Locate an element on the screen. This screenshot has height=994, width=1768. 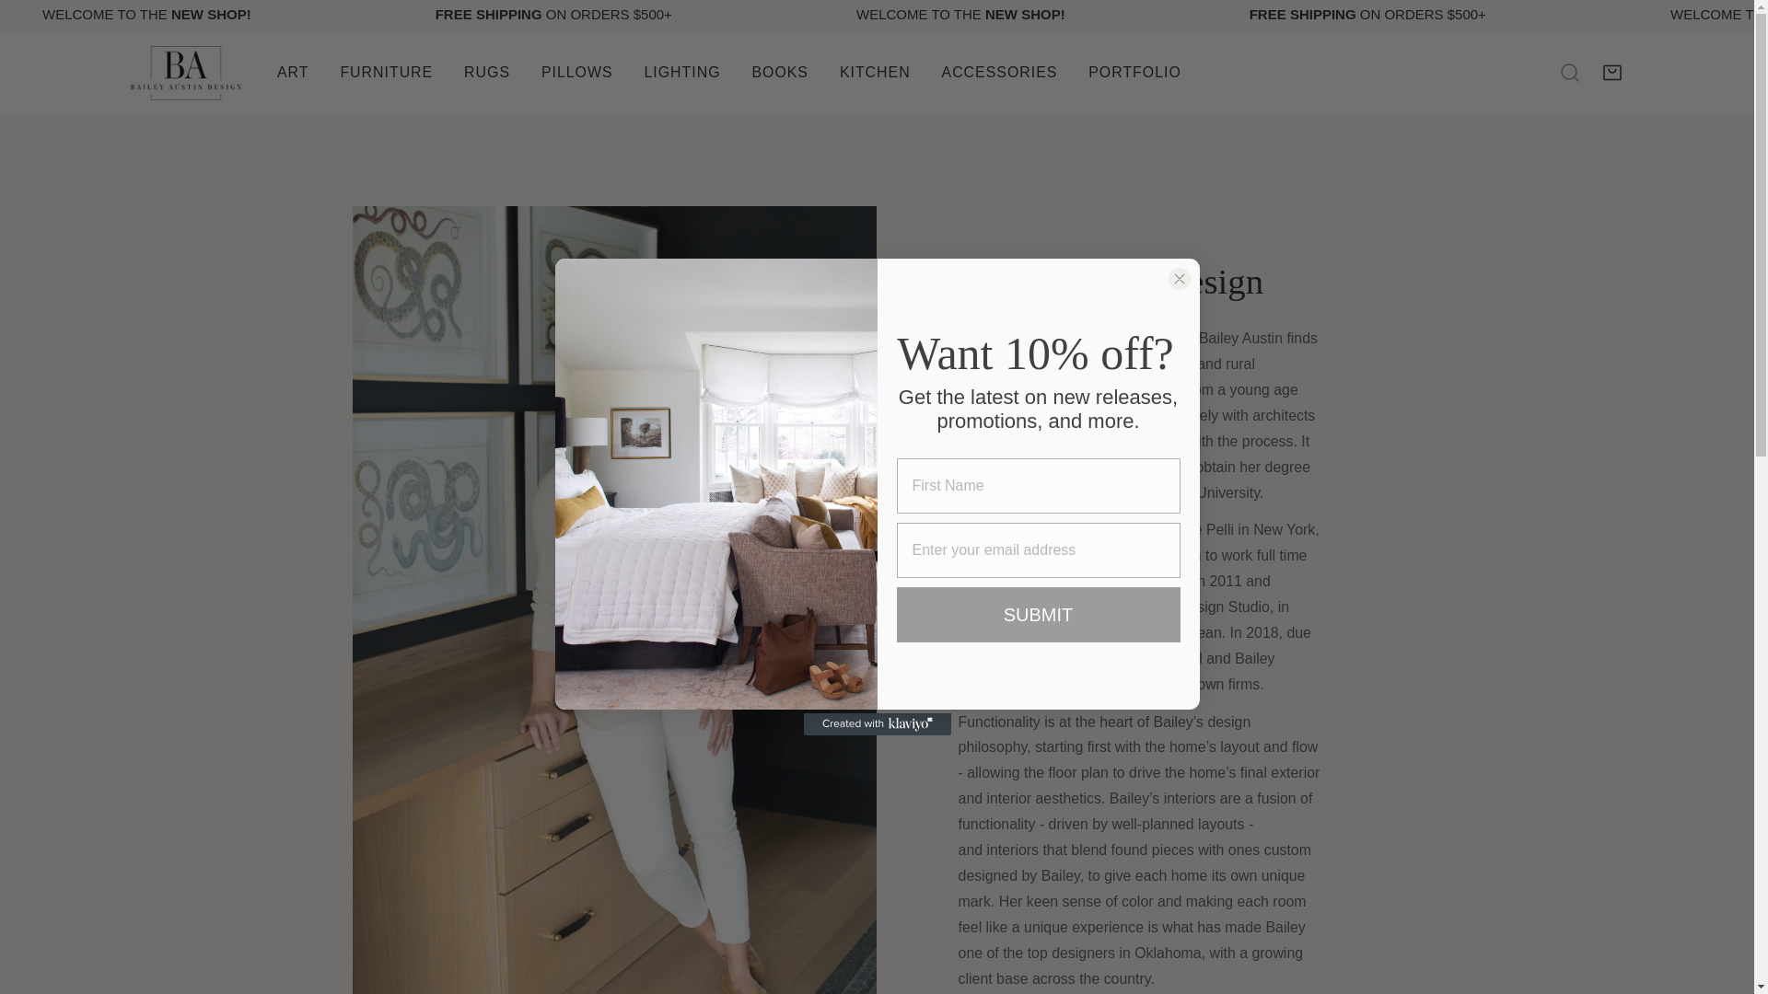
ART is located at coordinates (293, 73).